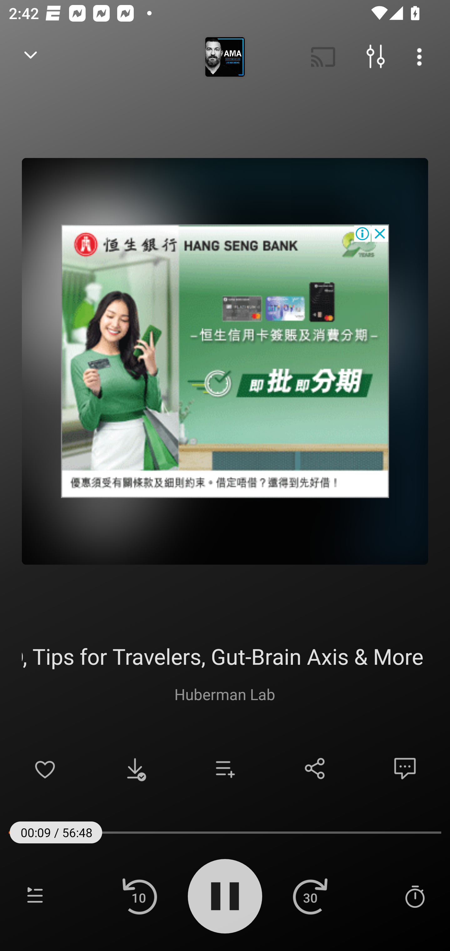 The image size is (450, 951). What do you see at coordinates (31, 57) in the screenshot?
I see ` Back` at bounding box center [31, 57].